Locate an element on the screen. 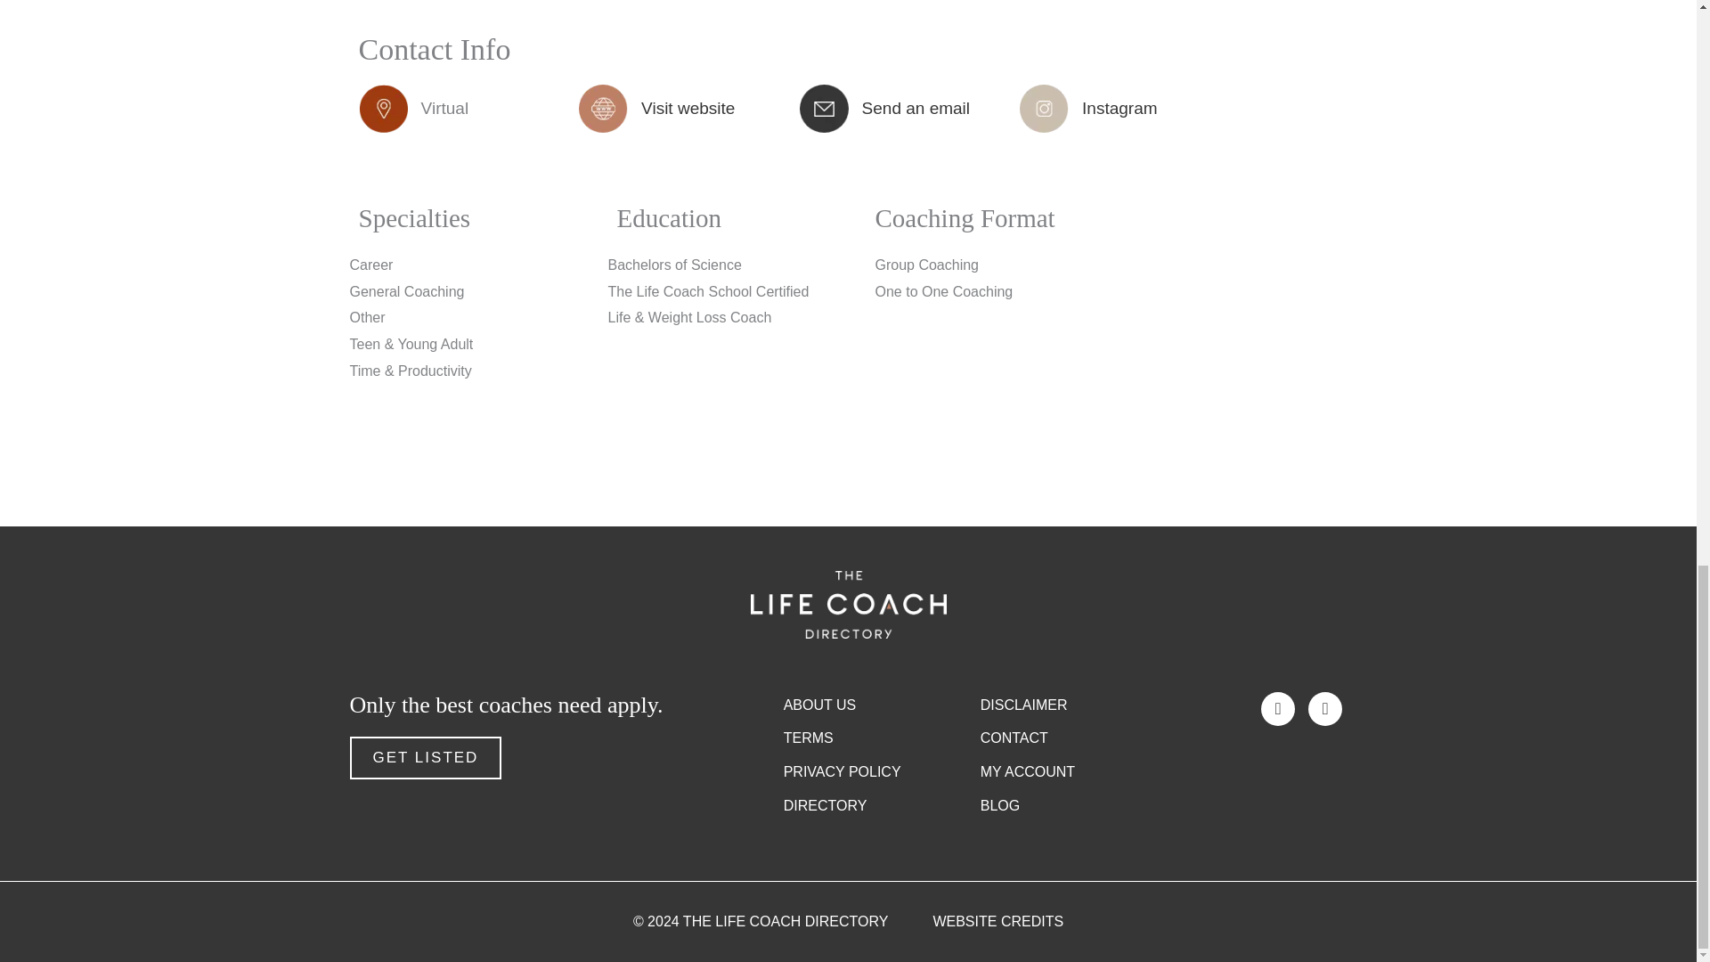 The image size is (1710, 962). CONTACT is located at coordinates (1079, 738).